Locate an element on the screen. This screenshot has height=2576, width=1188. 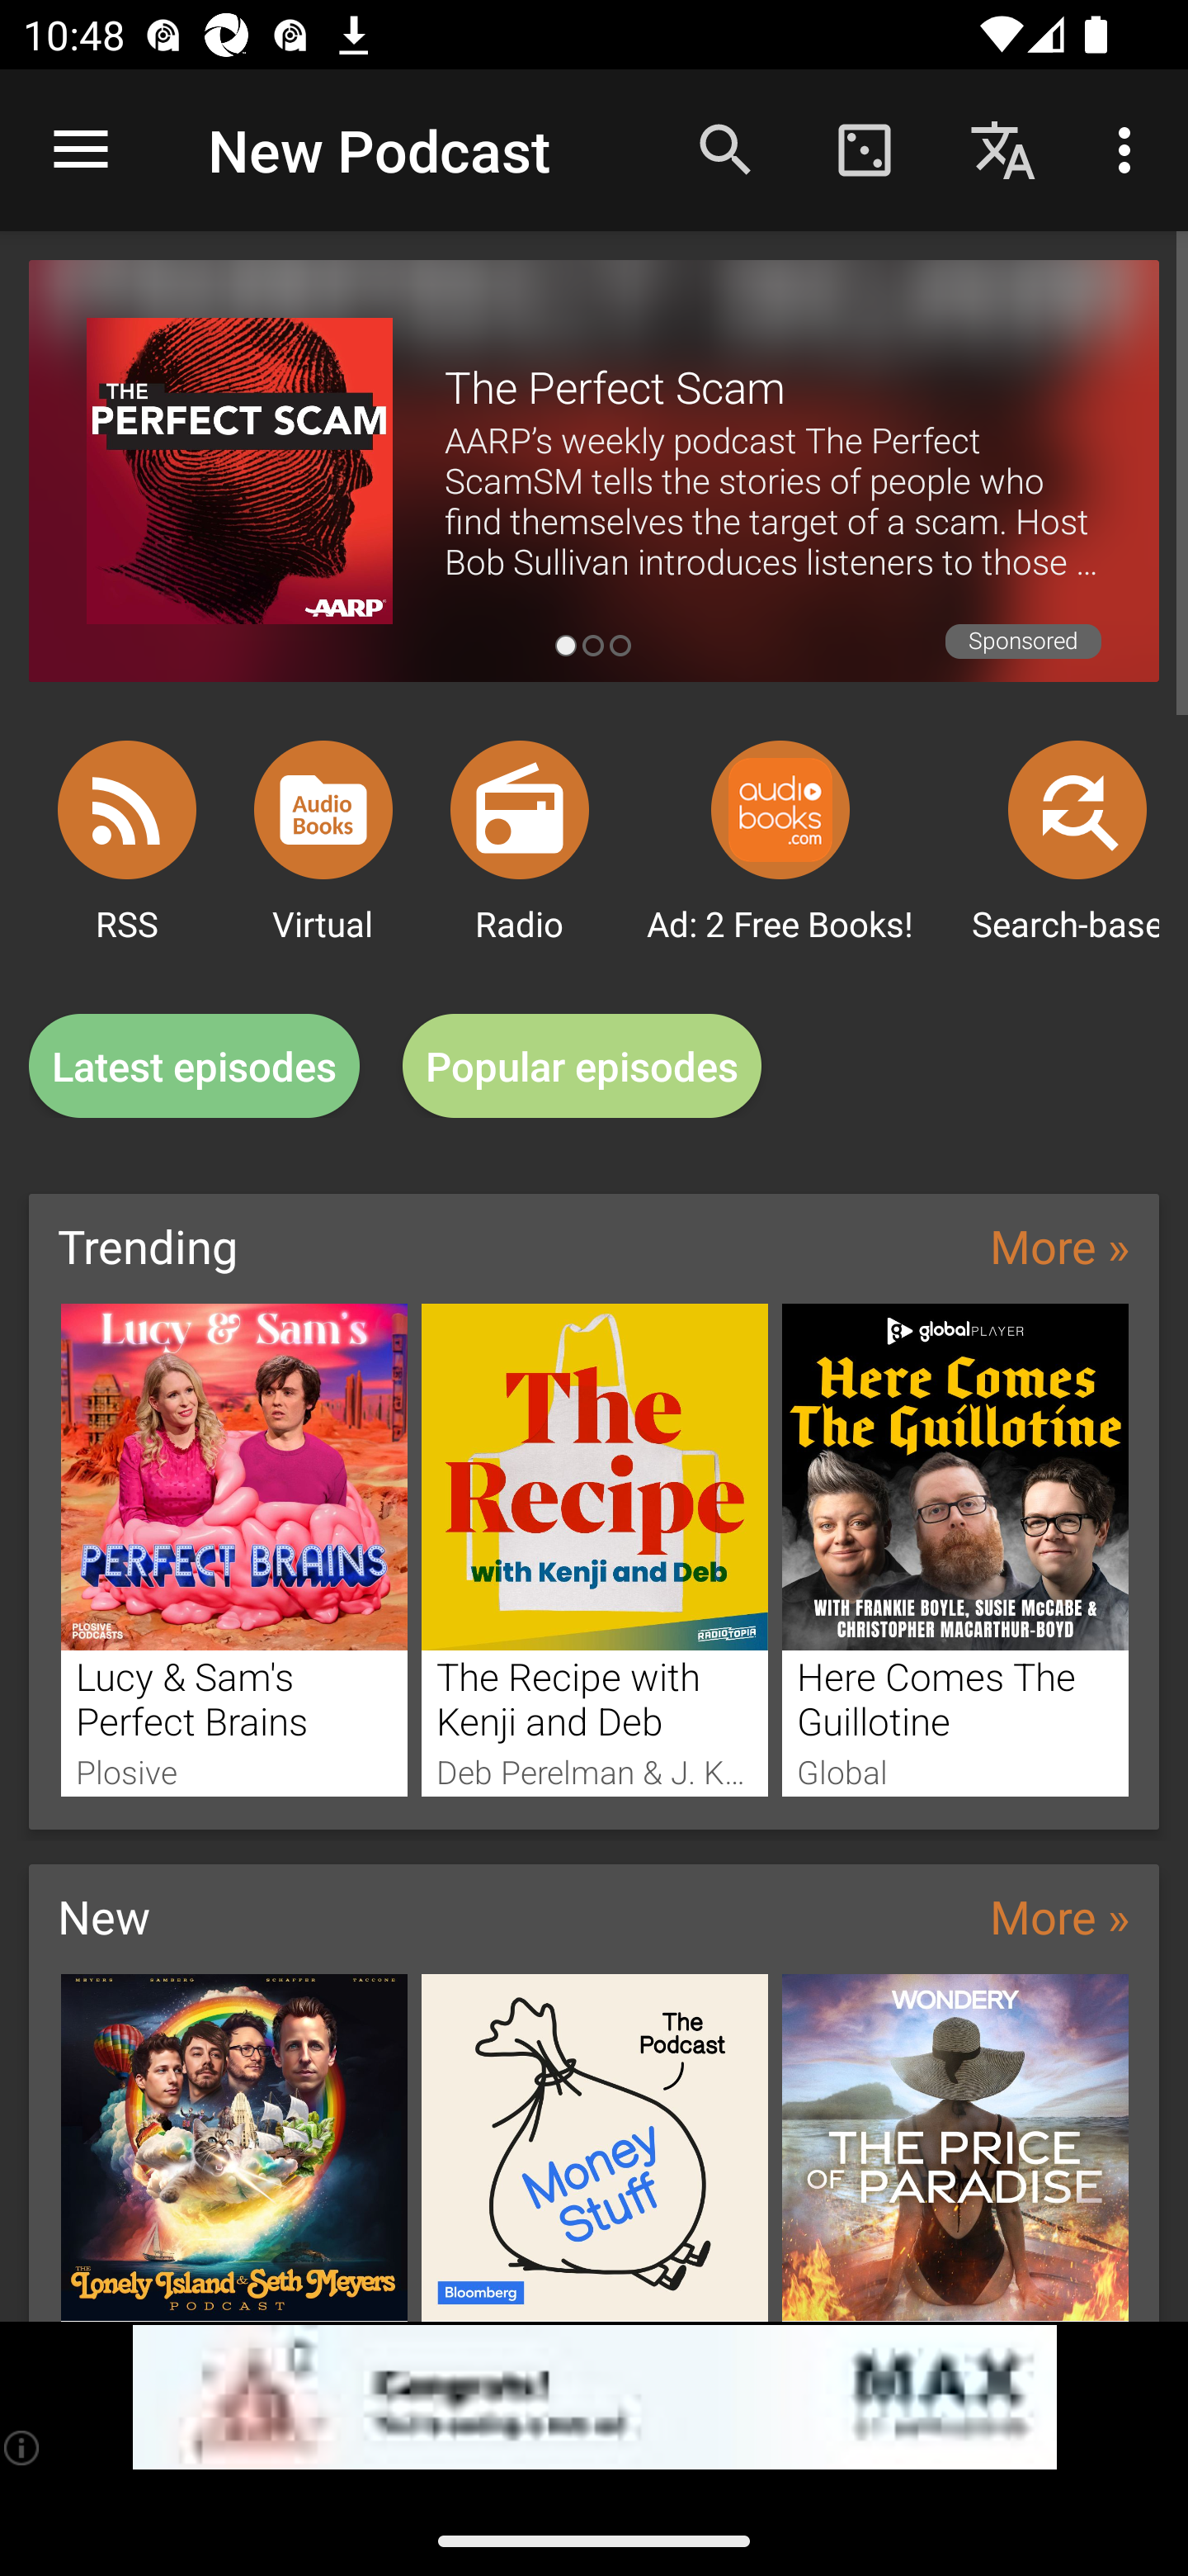
Search is located at coordinates (726, 149).